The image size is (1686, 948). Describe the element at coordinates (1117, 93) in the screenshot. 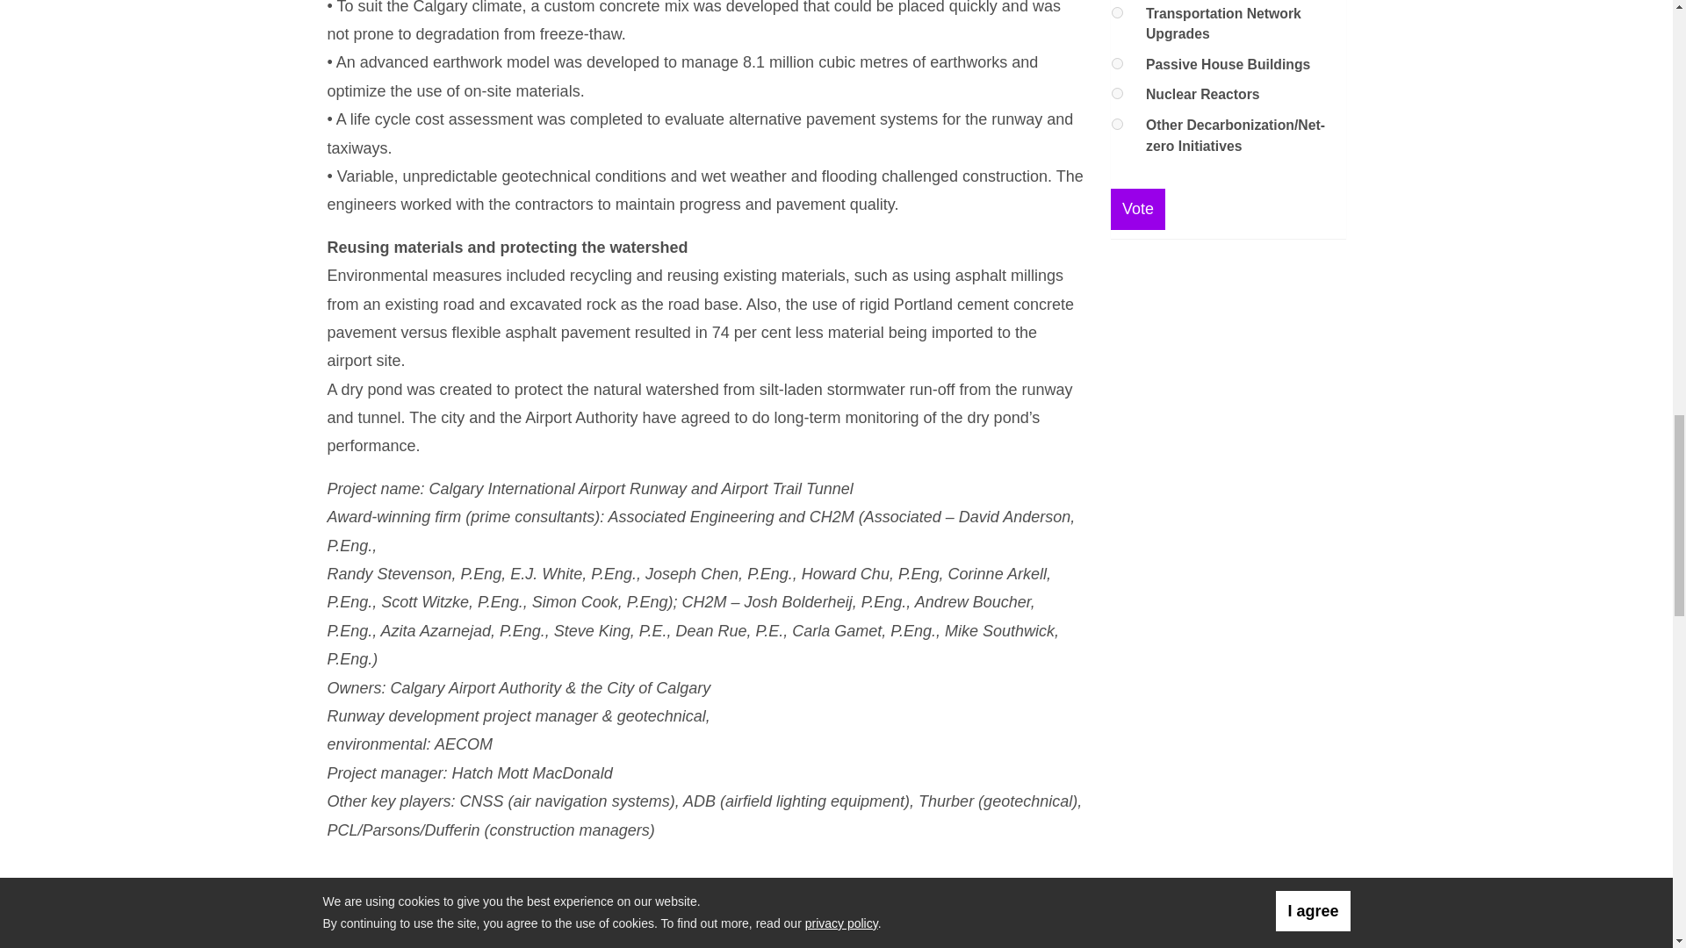

I see `Nuclear Reactors` at that location.